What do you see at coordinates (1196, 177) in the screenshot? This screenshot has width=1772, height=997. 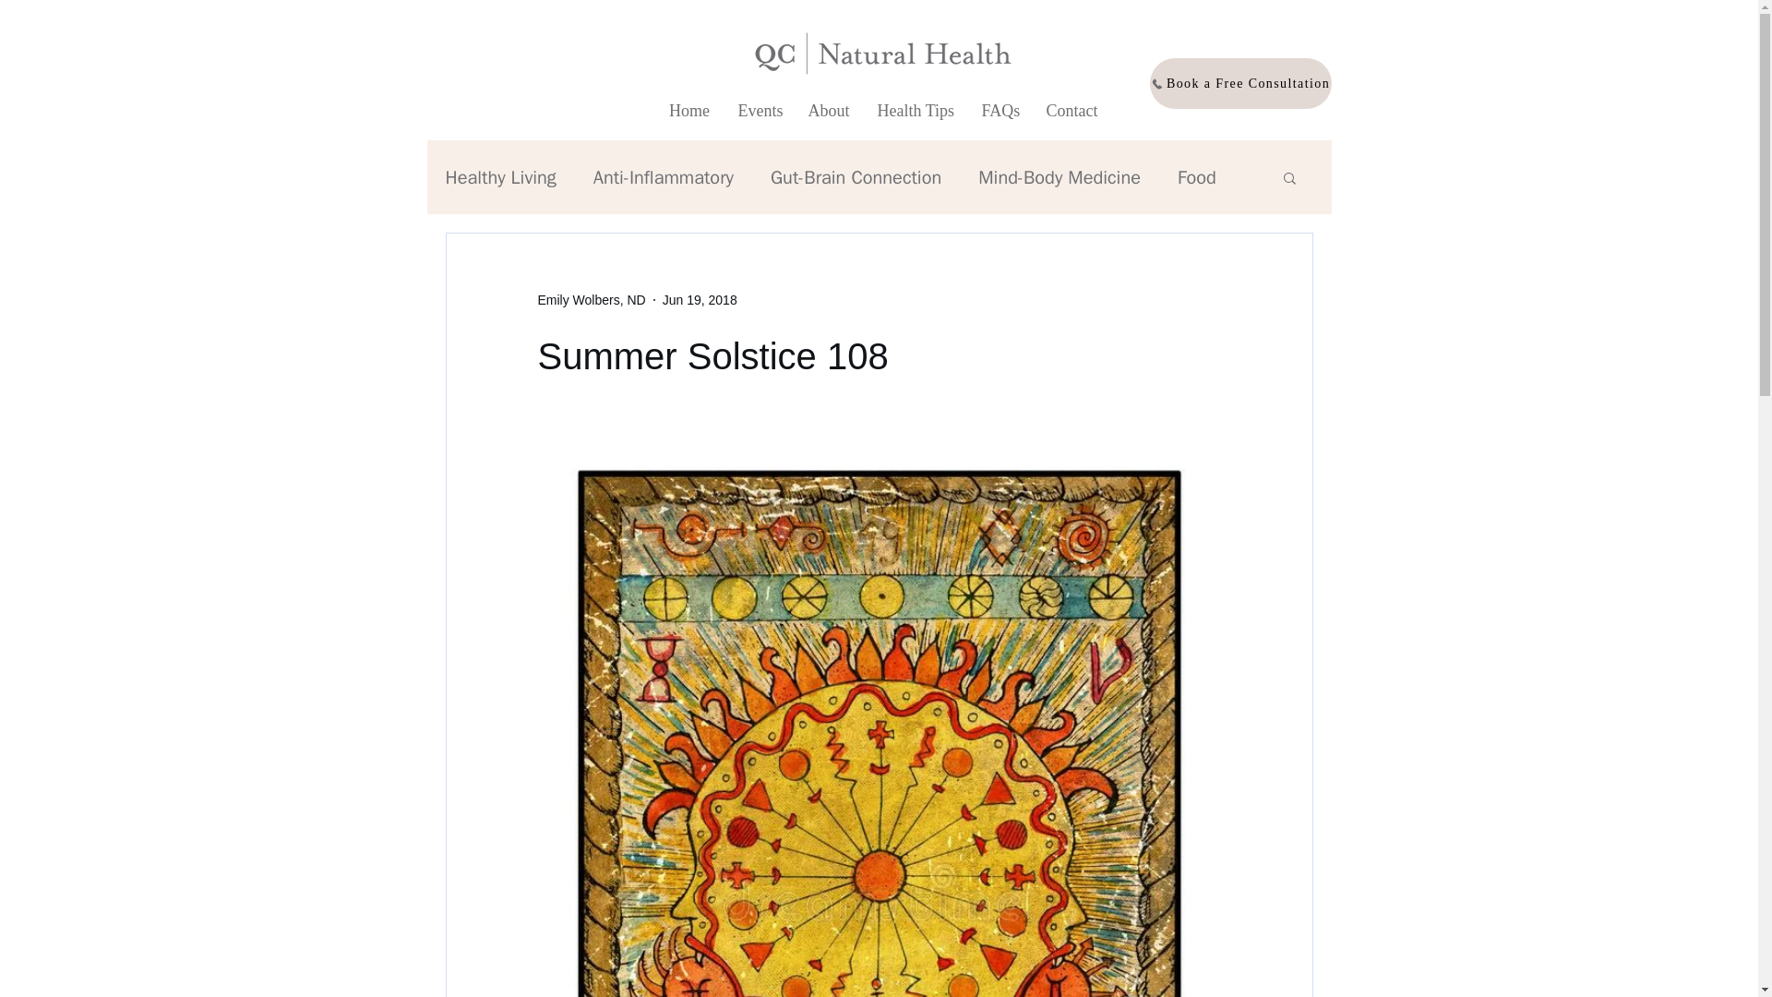 I see `Food` at bounding box center [1196, 177].